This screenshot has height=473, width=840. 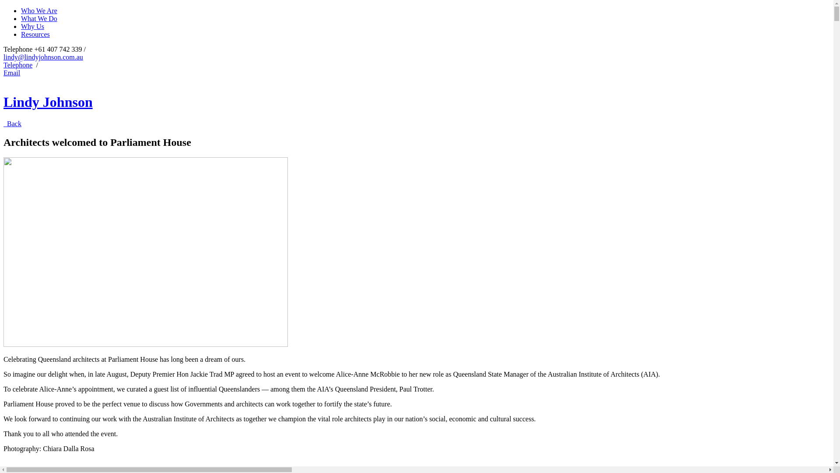 I want to click on Email, so click(x=12, y=73).